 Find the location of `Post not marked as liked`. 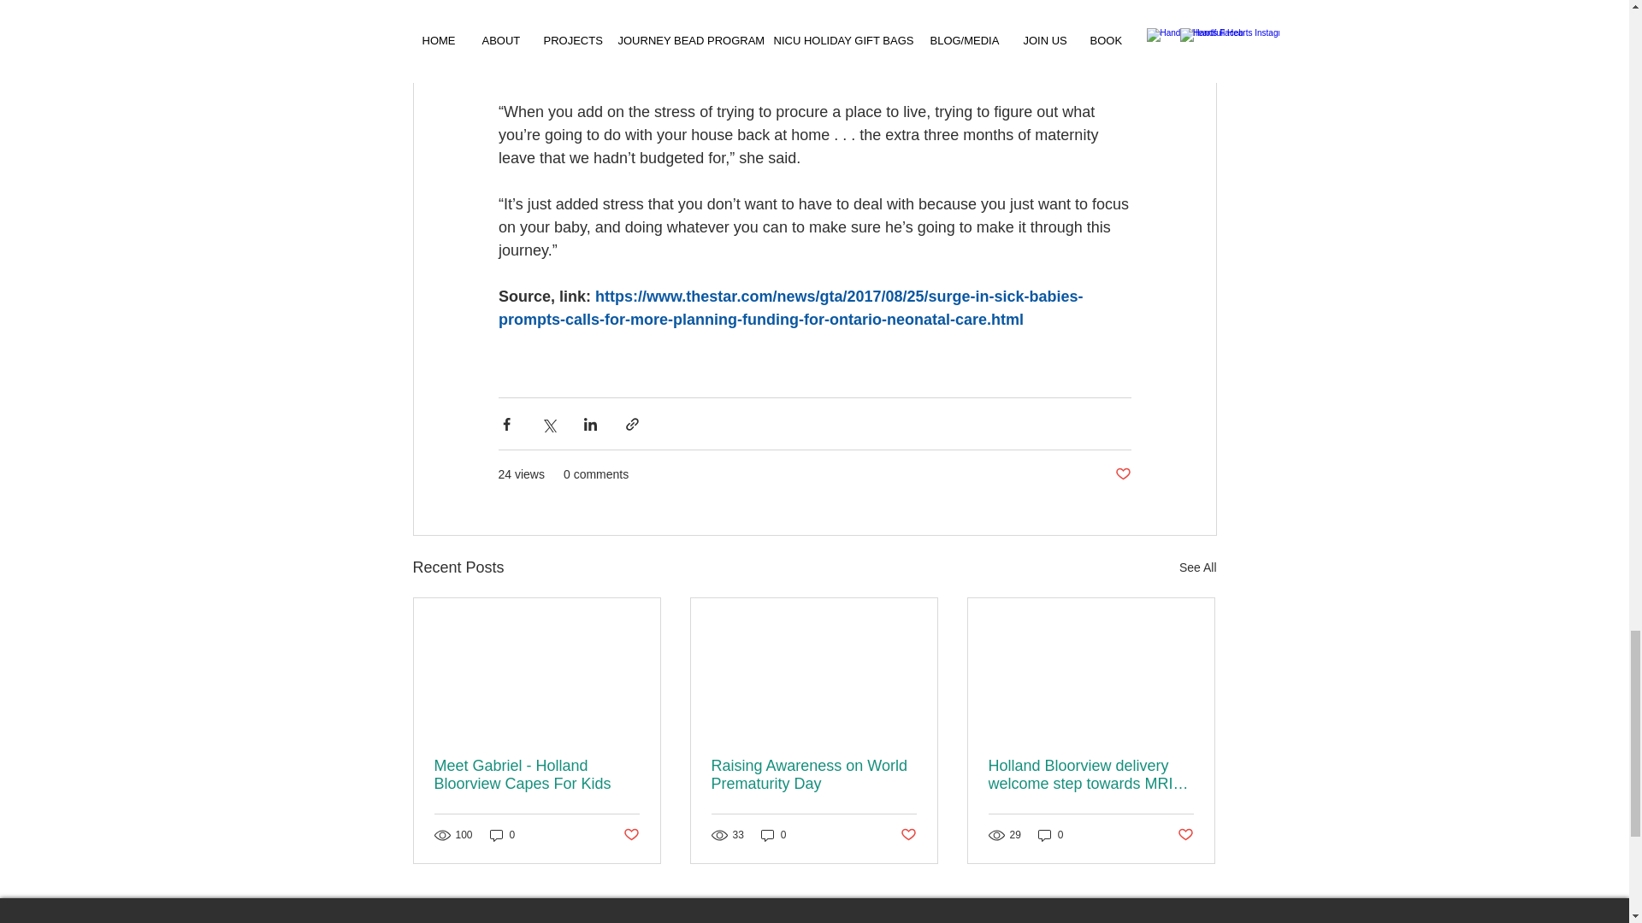

Post not marked as liked is located at coordinates (1122, 474).